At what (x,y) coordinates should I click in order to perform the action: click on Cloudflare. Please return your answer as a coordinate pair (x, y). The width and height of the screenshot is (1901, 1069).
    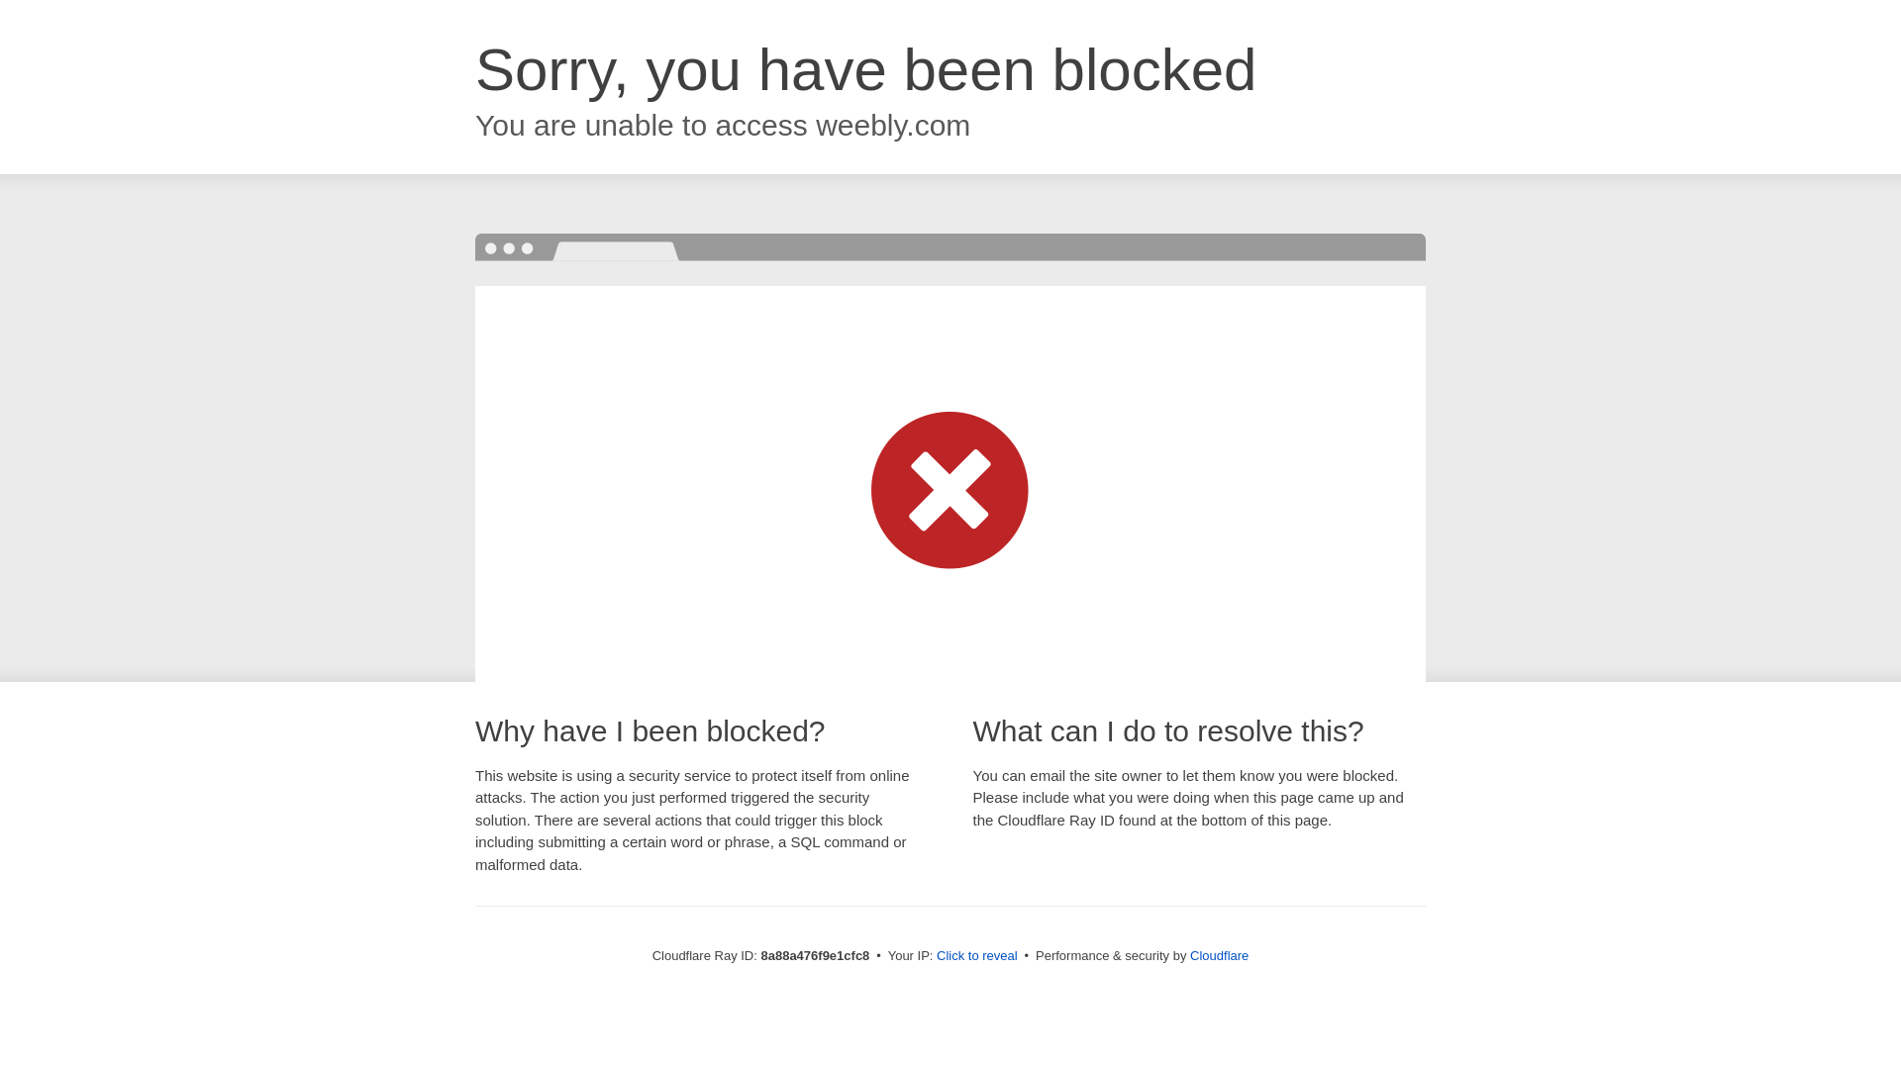
    Looking at the image, I should click on (1219, 955).